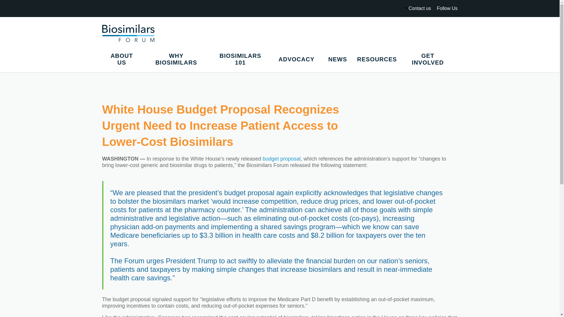  I want to click on RESOURCES, so click(377, 59).